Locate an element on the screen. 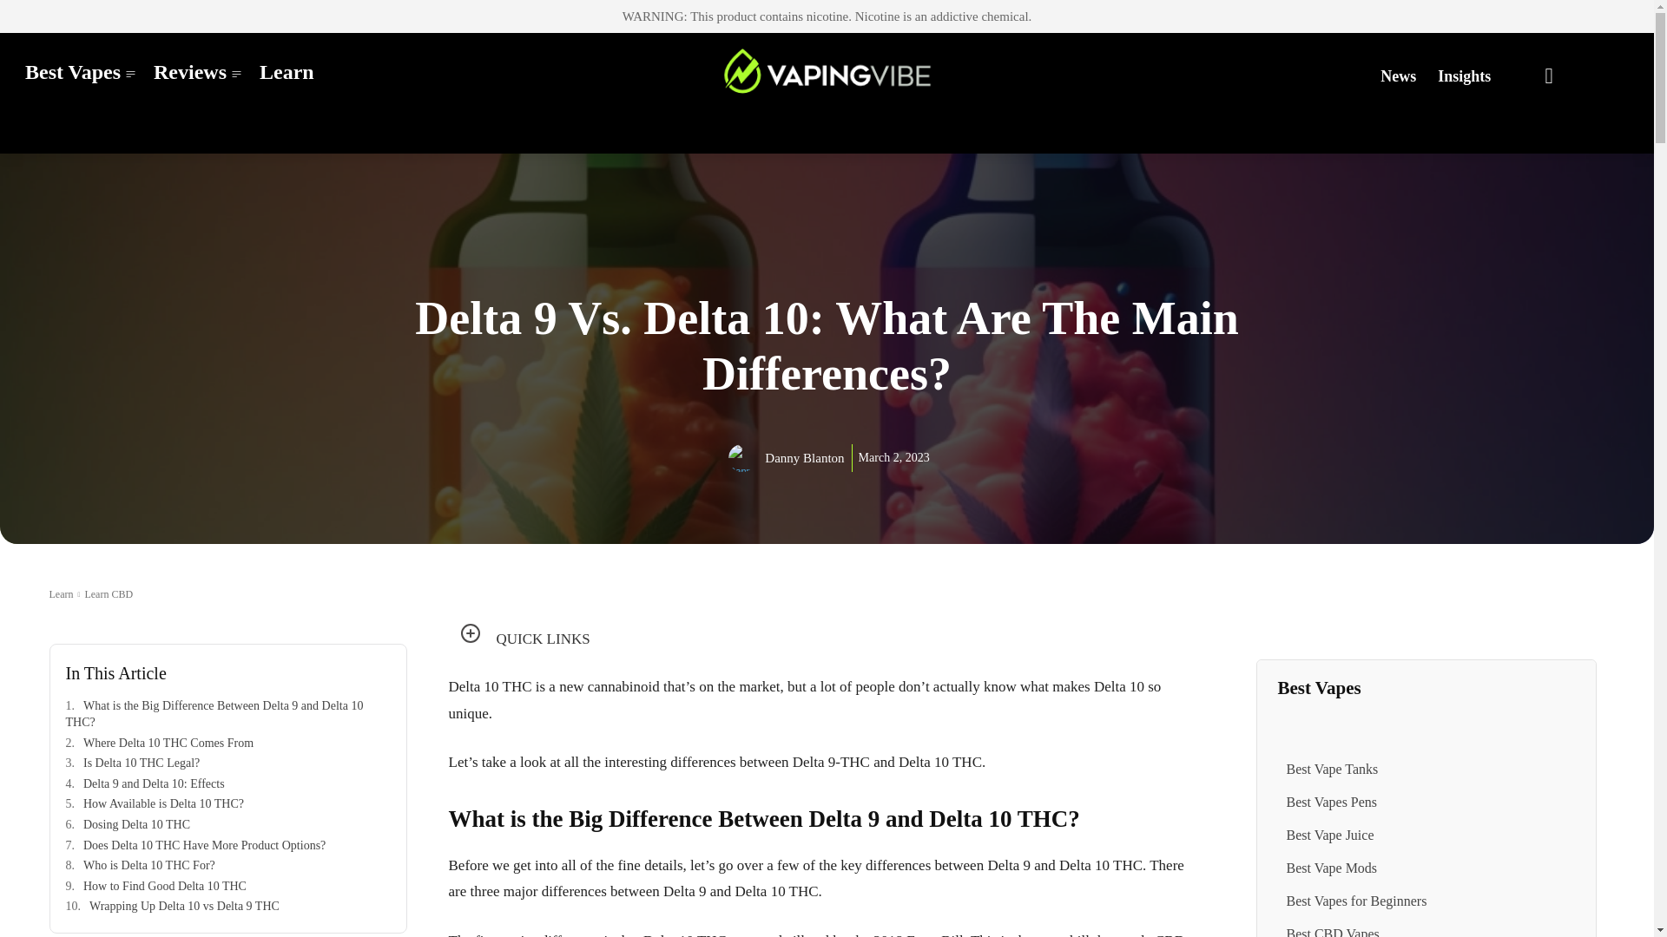 The height and width of the screenshot is (937, 1667). News is located at coordinates (1398, 76).